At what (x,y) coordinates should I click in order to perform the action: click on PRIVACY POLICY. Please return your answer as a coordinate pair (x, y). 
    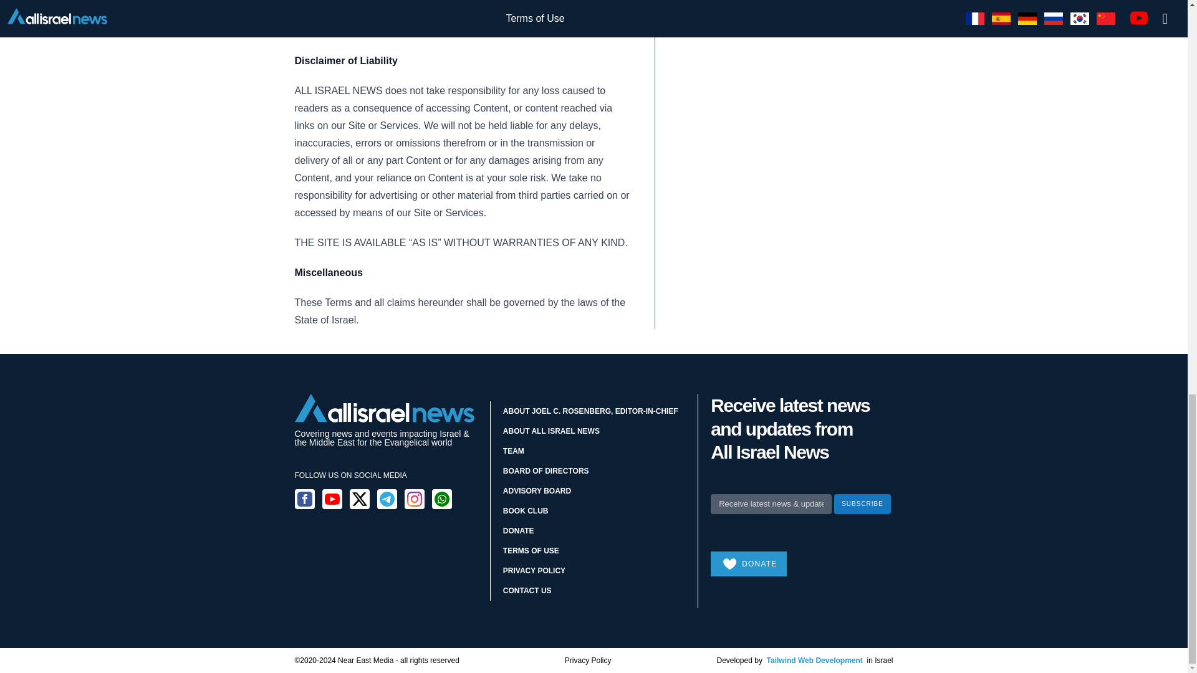
    Looking at the image, I should click on (534, 571).